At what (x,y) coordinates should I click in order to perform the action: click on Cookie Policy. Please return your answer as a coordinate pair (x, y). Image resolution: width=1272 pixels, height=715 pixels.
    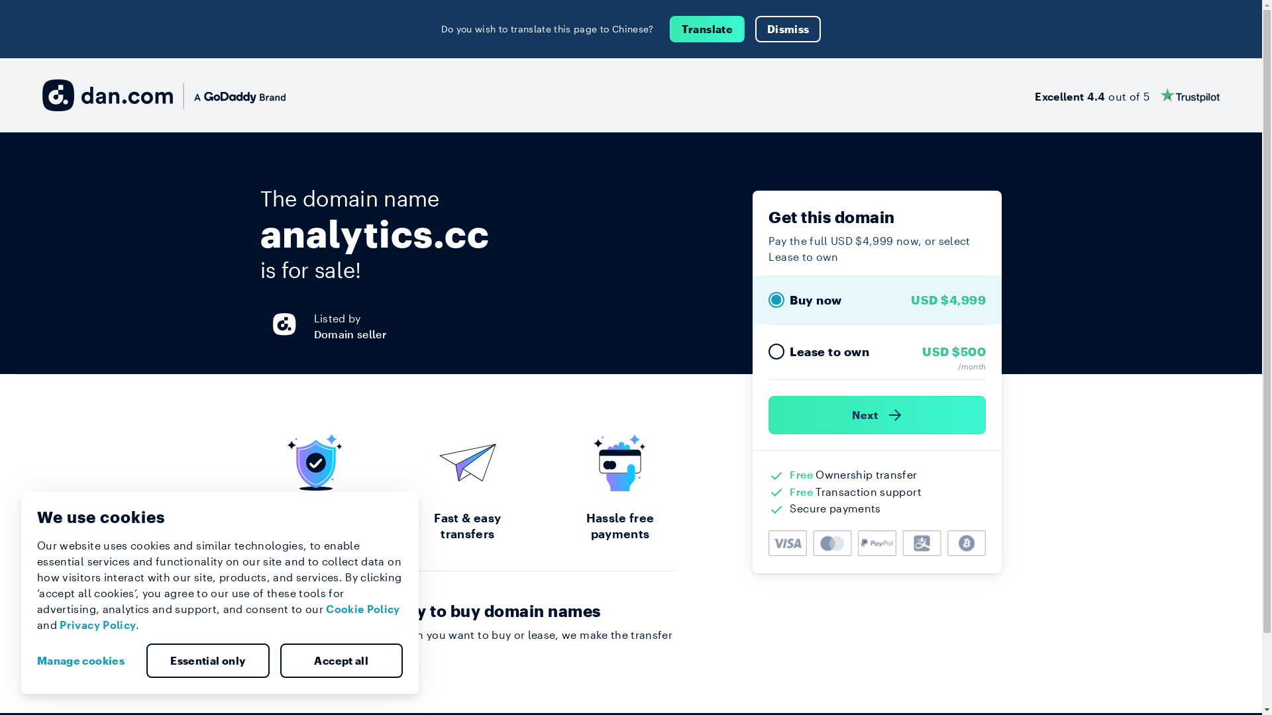
    Looking at the image, I should click on (363, 609).